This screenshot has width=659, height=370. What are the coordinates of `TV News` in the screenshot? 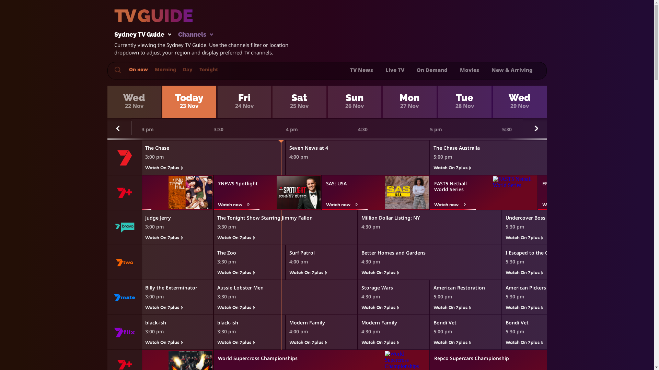 It's located at (362, 70).